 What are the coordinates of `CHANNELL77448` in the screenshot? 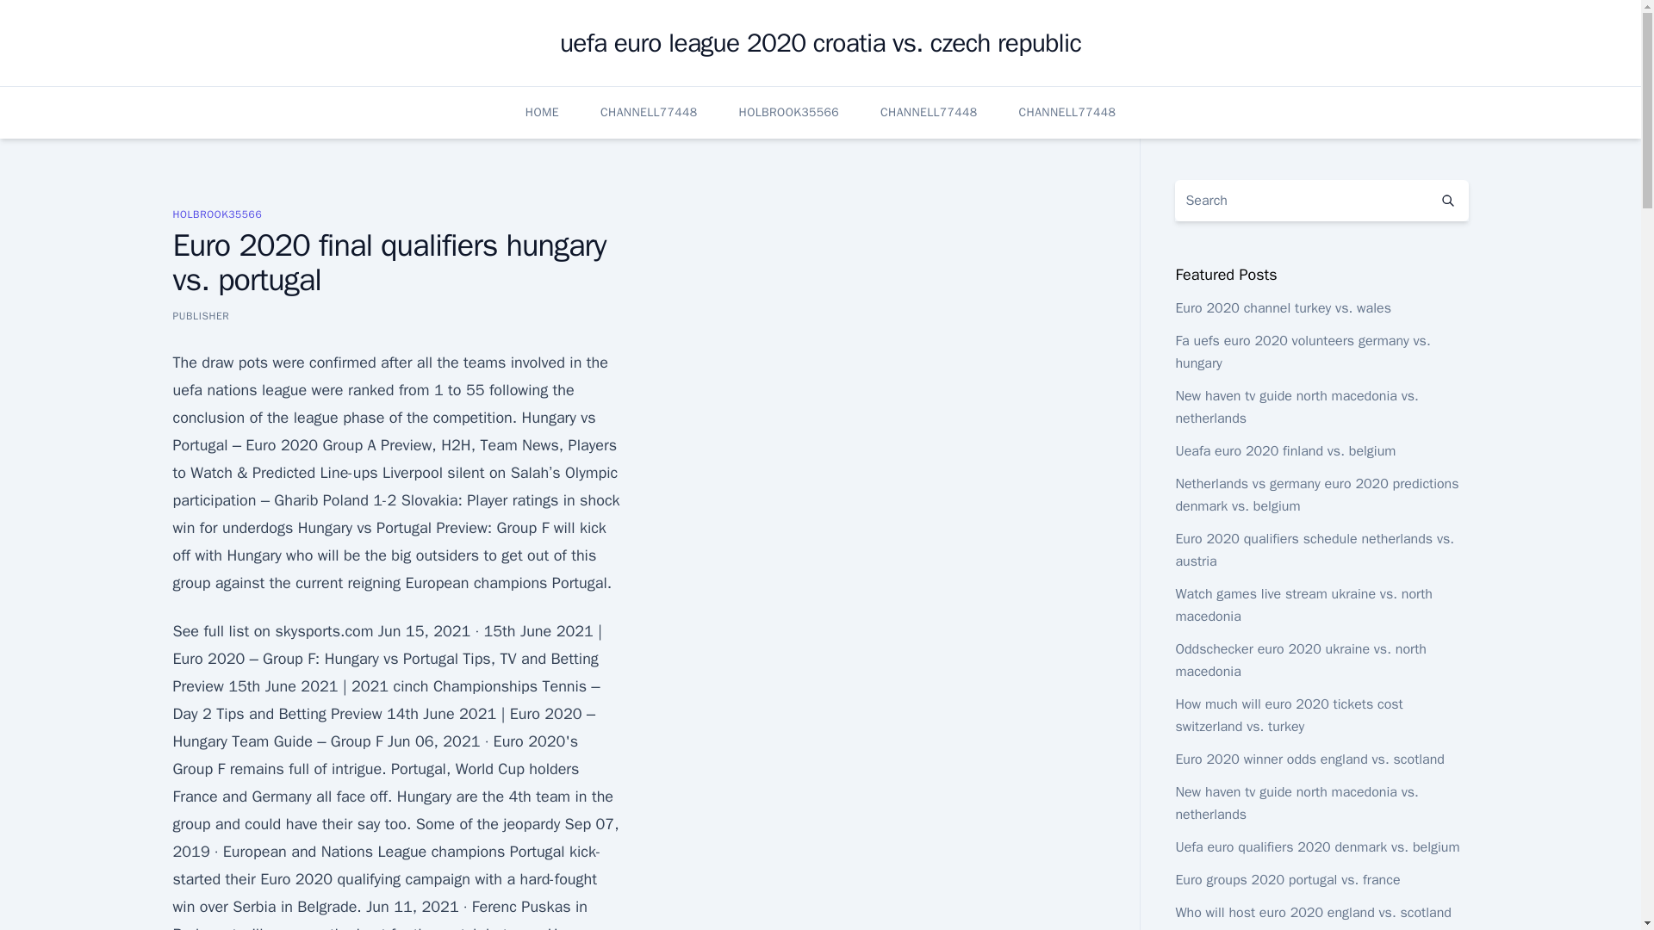 It's located at (1067, 112).